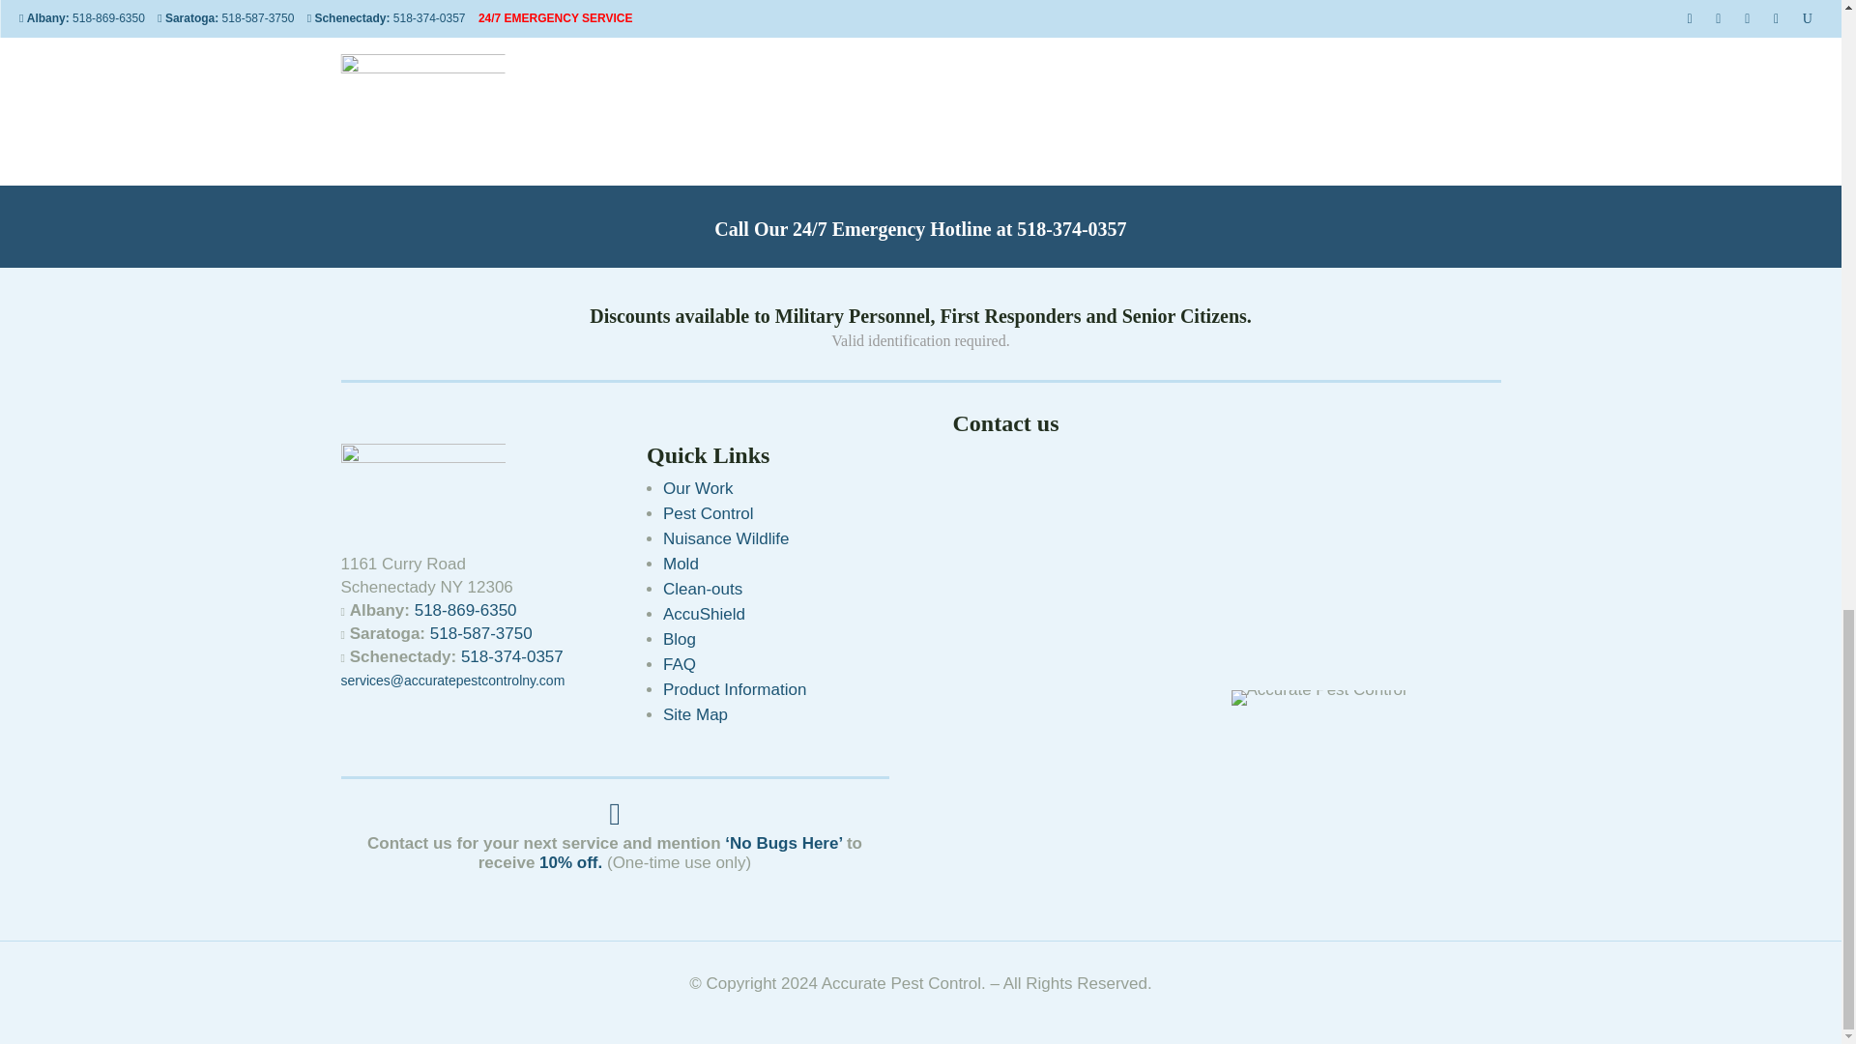 The height and width of the screenshot is (1044, 1856). What do you see at coordinates (1319, 698) in the screenshot?
I see `Accurate Pest Control` at bounding box center [1319, 698].